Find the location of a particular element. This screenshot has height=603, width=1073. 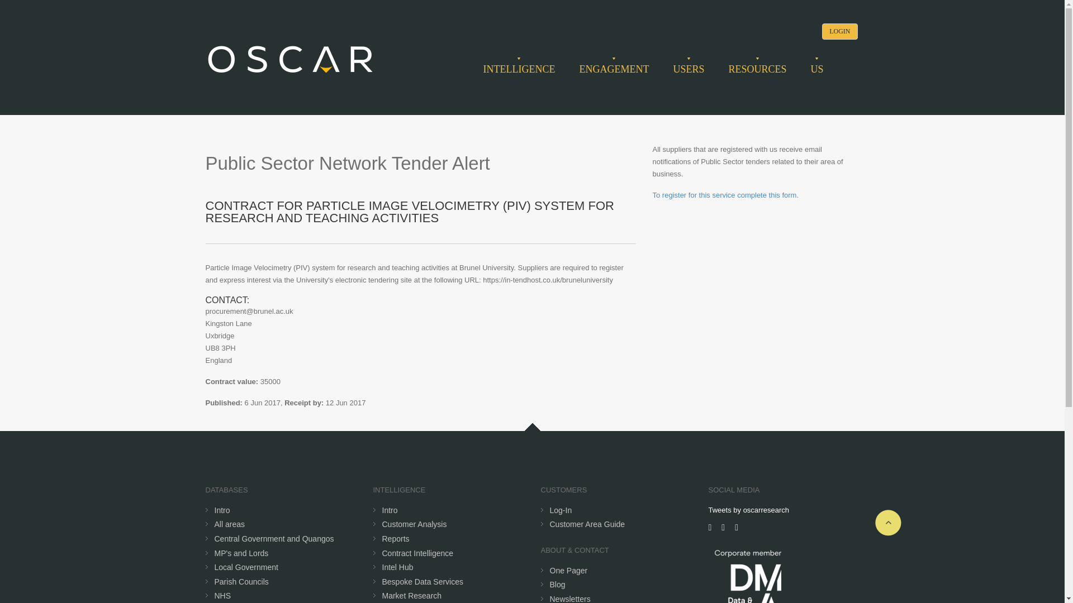

RESOURCES is located at coordinates (757, 69).